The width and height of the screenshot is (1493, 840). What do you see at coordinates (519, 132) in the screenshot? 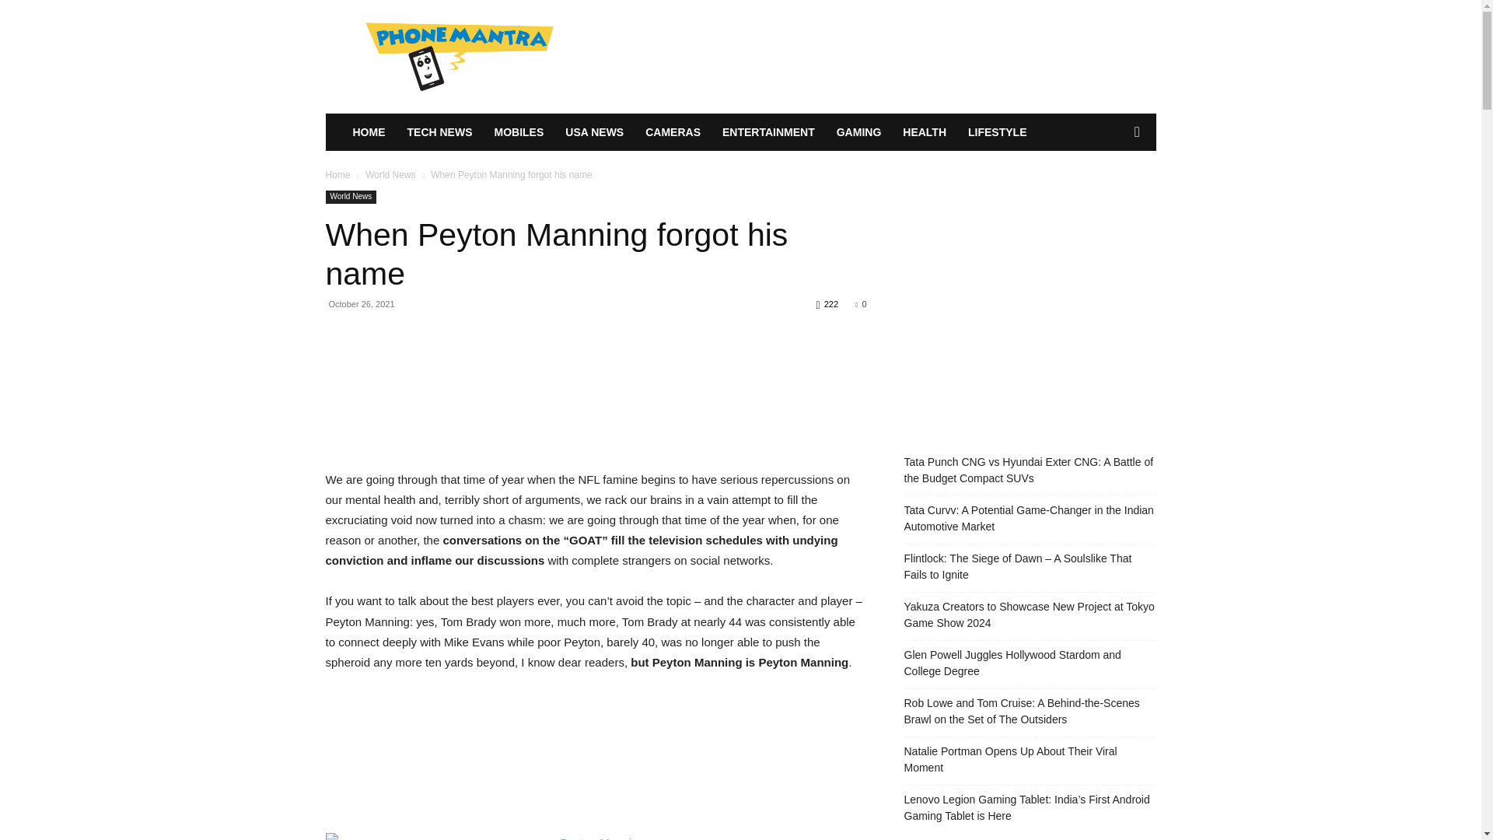
I see `MOBILES` at bounding box center [519, 132].